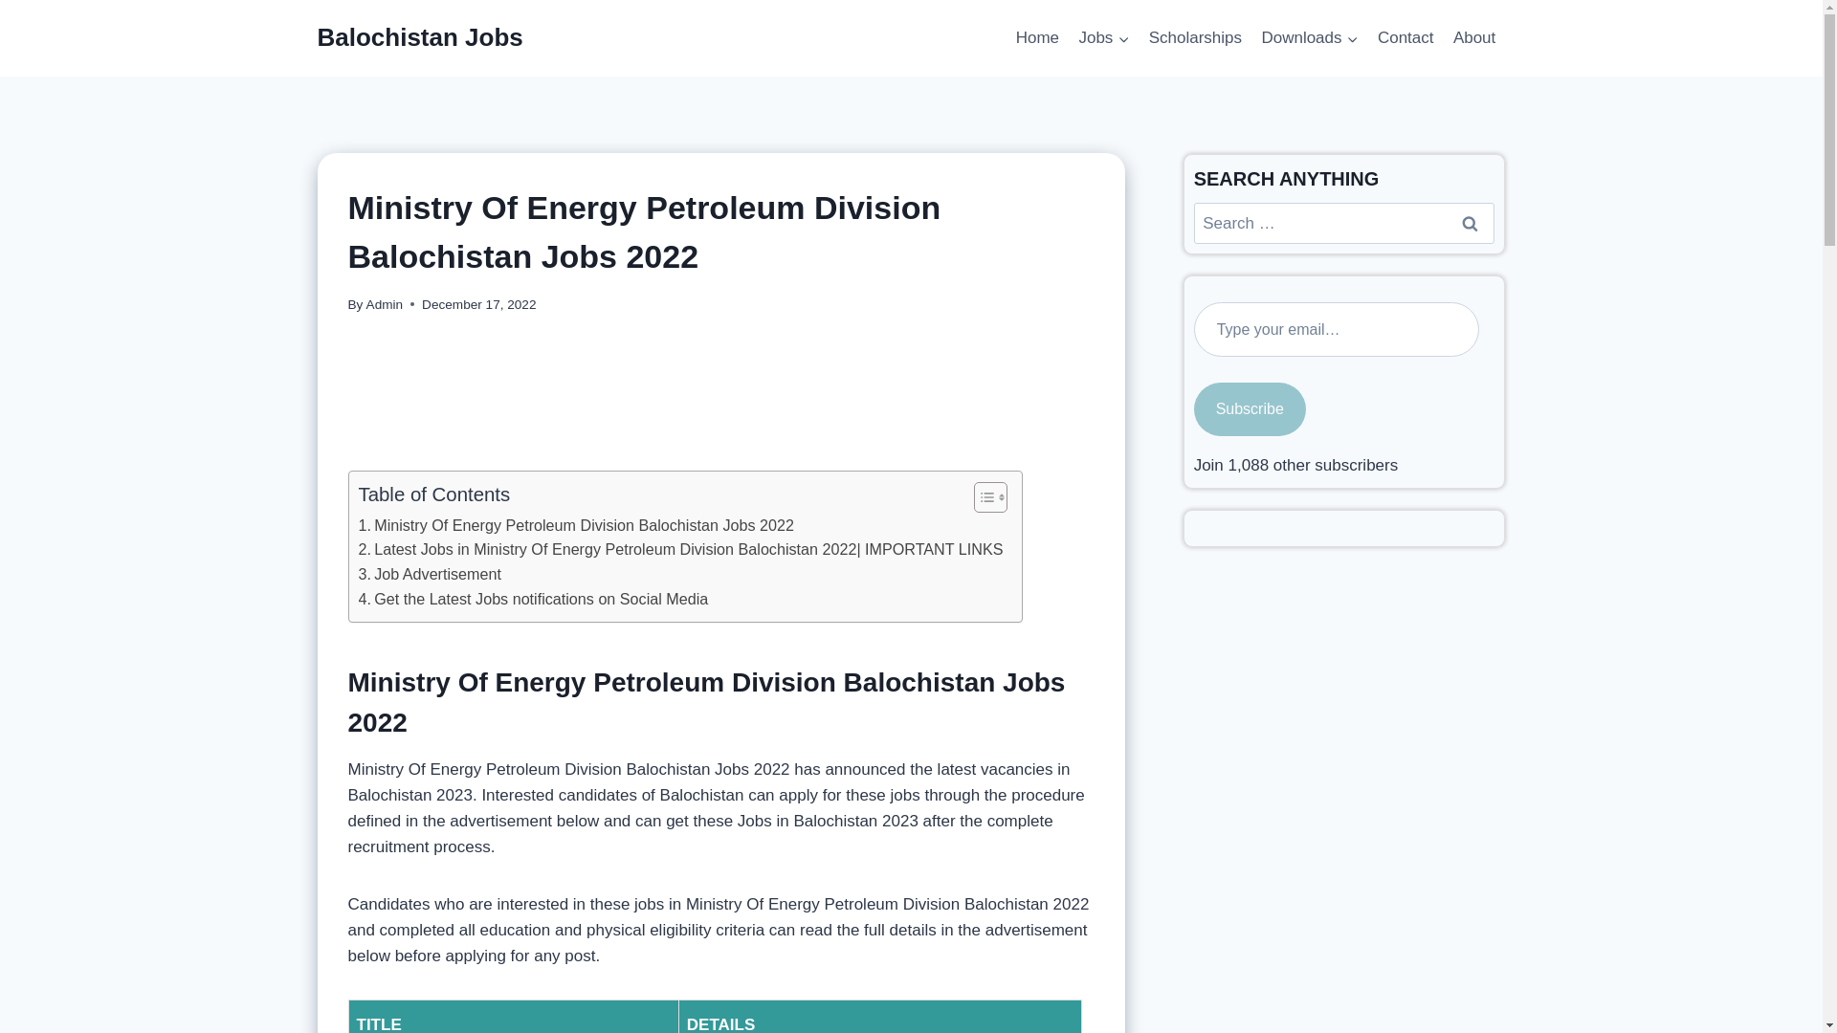  I want to click on Job Advertisement, so click(430, 574).